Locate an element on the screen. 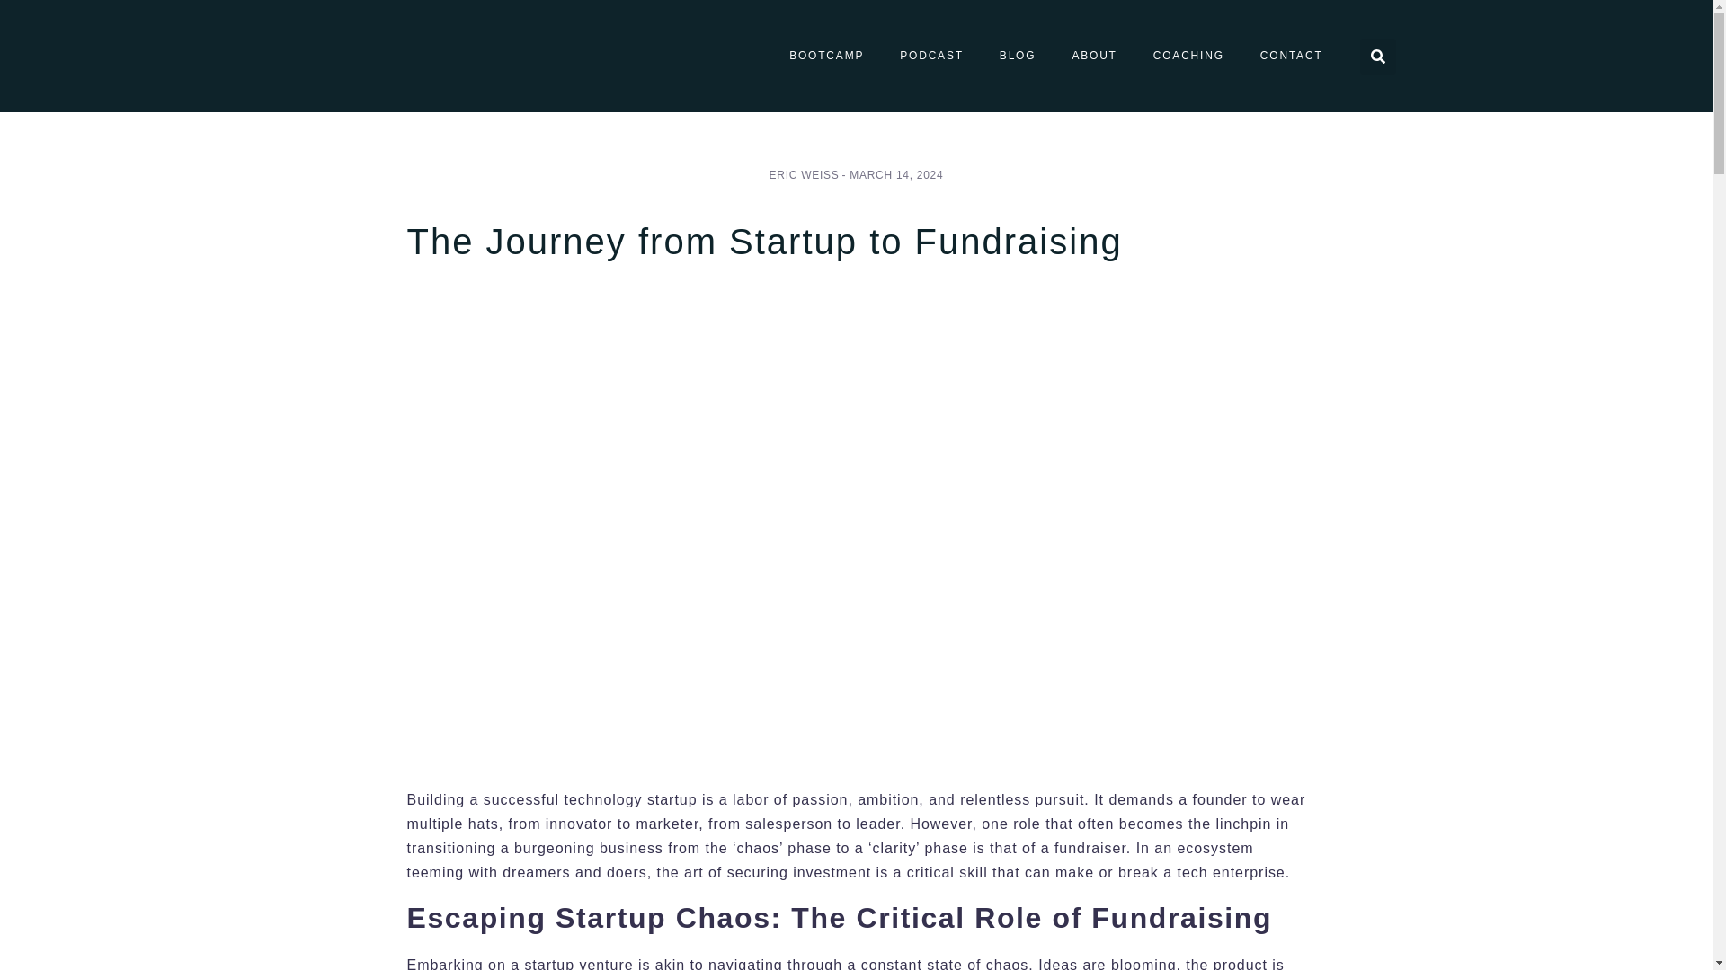 The height and width of the screenshot is (970, 1726). ERIC WEISS is located at coordinates (804, 174).